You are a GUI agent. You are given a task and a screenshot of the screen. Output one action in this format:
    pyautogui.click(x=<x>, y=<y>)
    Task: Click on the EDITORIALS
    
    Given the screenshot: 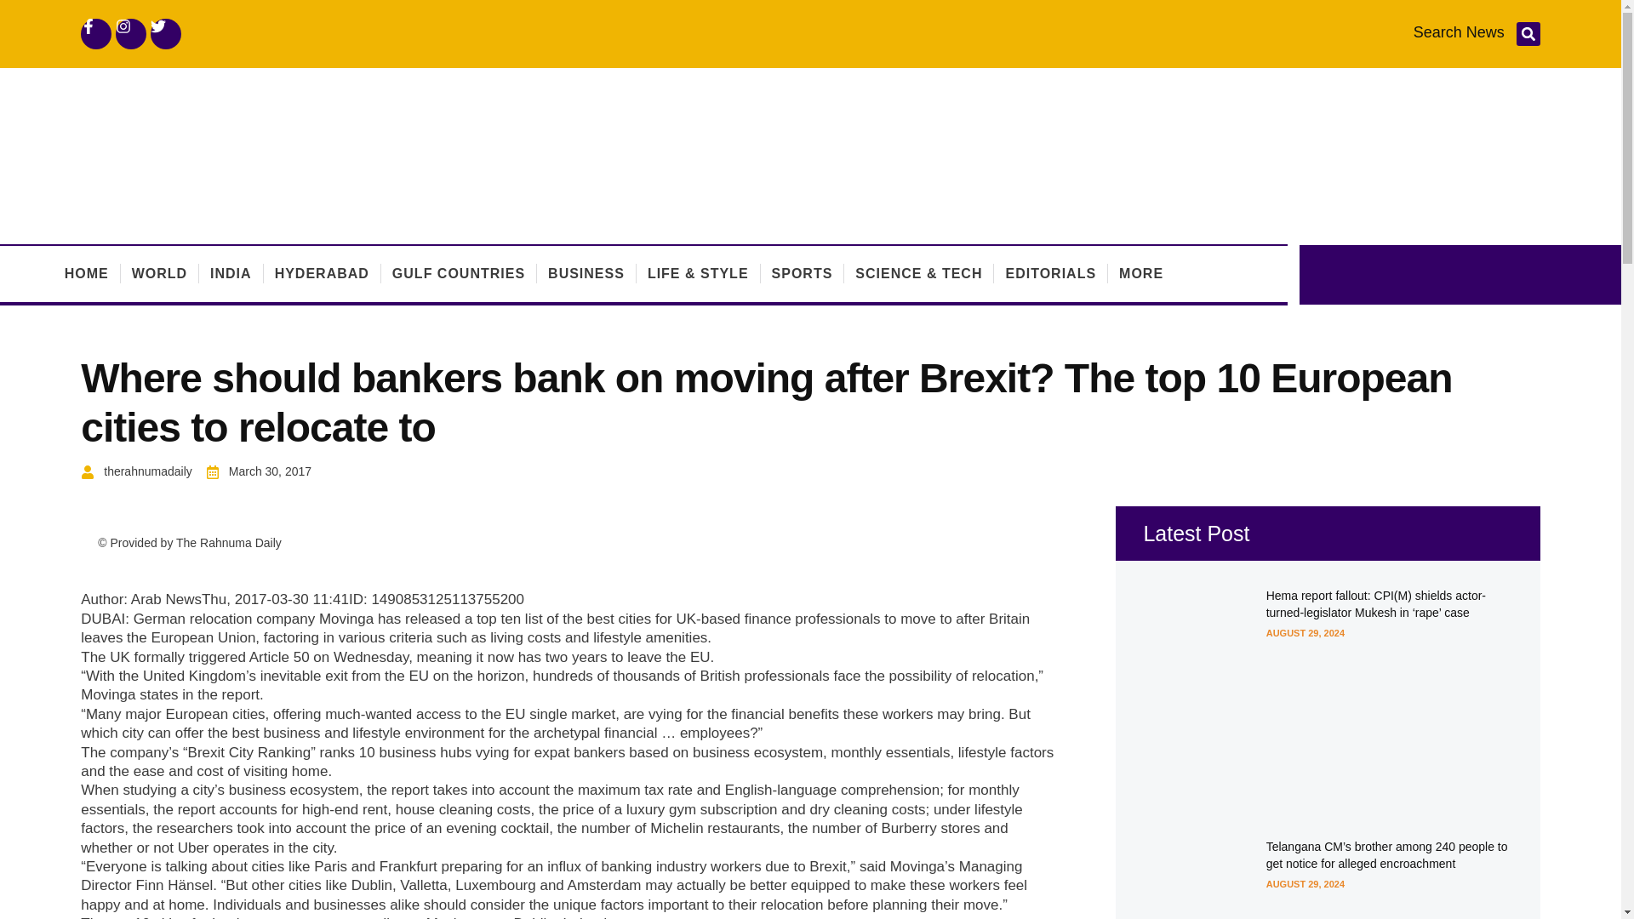 What is the action you would take?
    pyautogui.click(x=1050, y=274)
    